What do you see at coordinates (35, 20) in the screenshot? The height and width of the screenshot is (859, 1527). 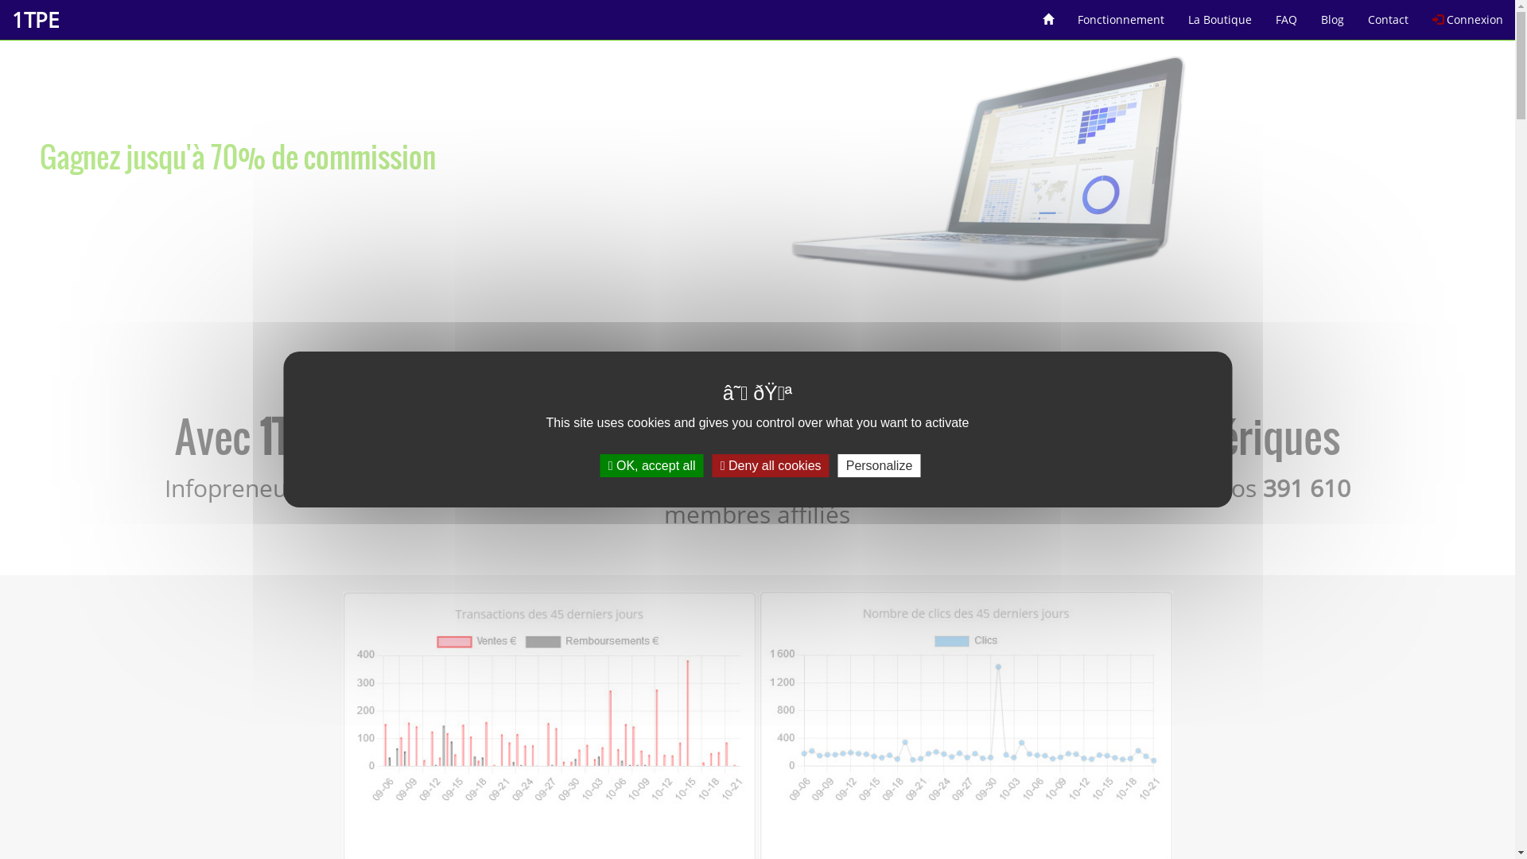 I see `1TPE` at bounding box center [35, 20].